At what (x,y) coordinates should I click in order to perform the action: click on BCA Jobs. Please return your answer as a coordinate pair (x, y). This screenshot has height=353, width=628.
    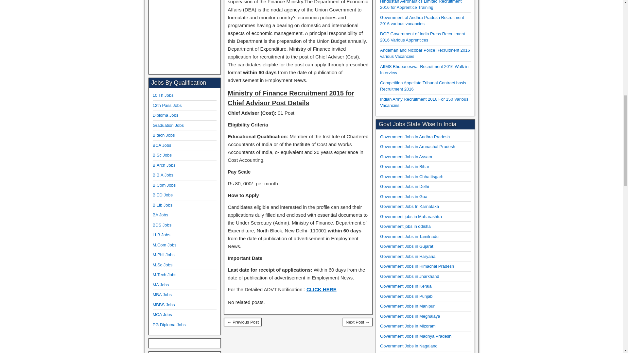
    Looking at the image, I should click on (162, 145).